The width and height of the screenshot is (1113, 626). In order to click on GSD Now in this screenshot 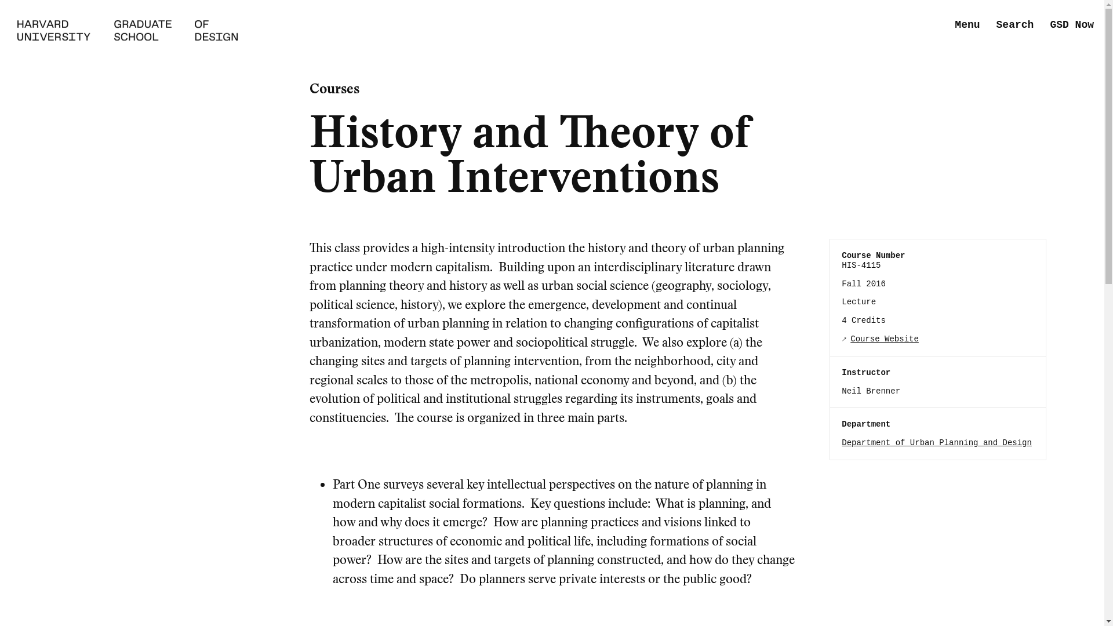, I will do `click(1071, 25)`.